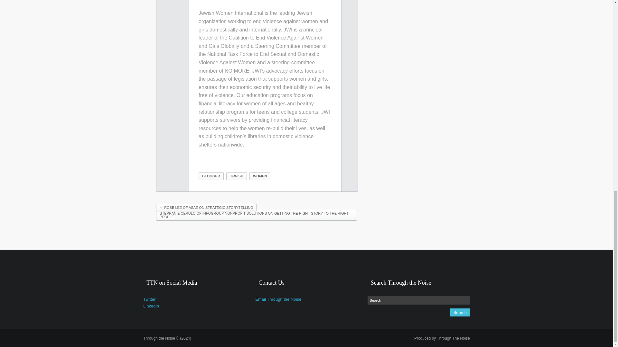 The height and width of the screenshot is (347, 618). I want to click on Search, so click(460, 312).